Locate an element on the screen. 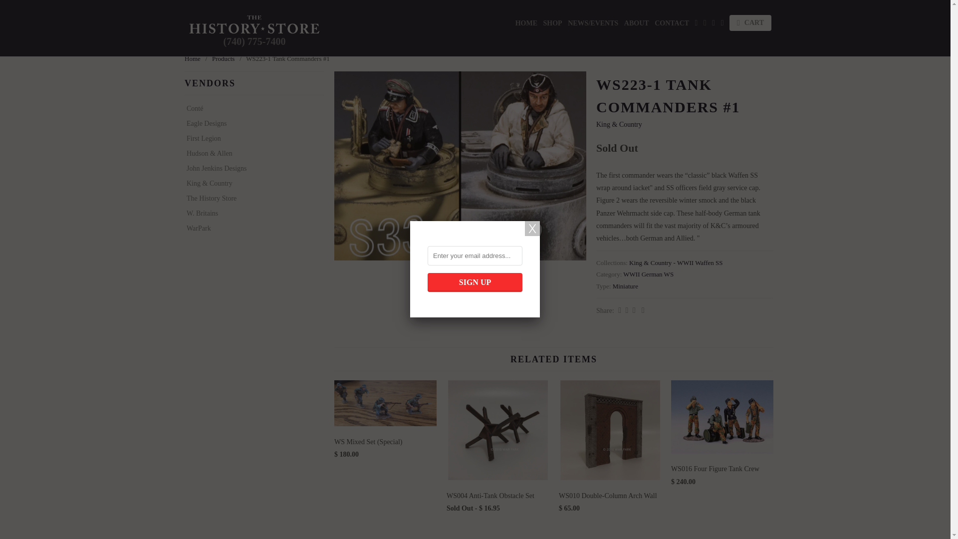 Image resolution: width=958 pixels, height=539 pixels. W. Britains is located at coordinates (250, 214).